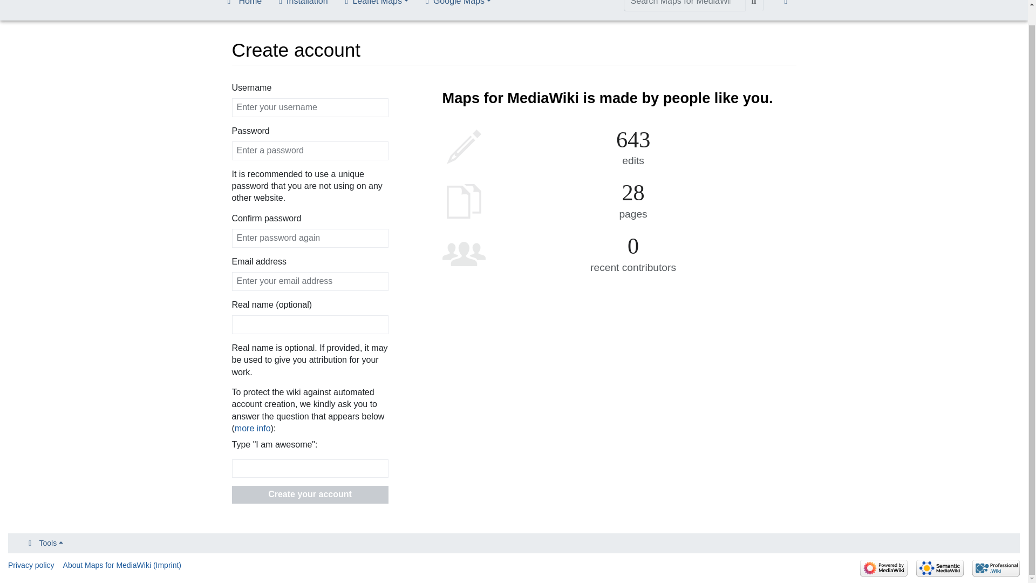 This screenshot has width=1036, height=583. What do you see at coordinates (242, 5) in the screenshot?
I see `Home` at bounding box center [242, 5].